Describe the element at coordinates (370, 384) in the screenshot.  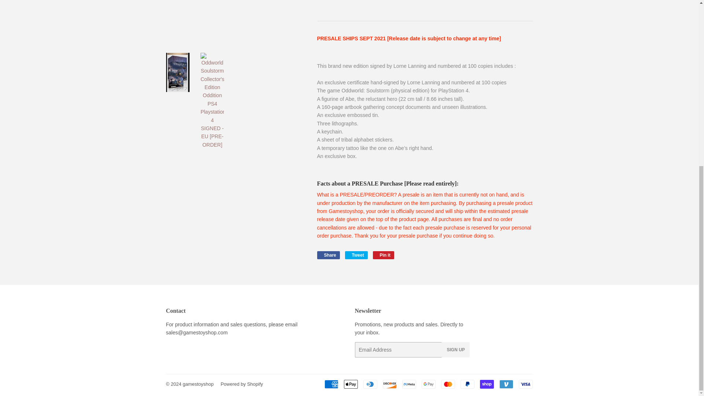
I see `Diners Club` at that location.